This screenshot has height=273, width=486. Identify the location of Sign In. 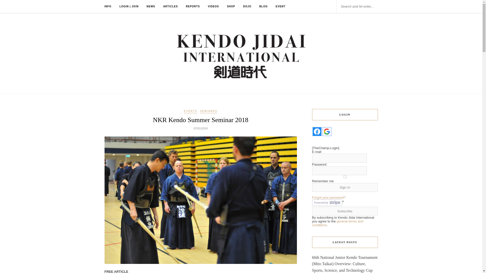
(345, 187).